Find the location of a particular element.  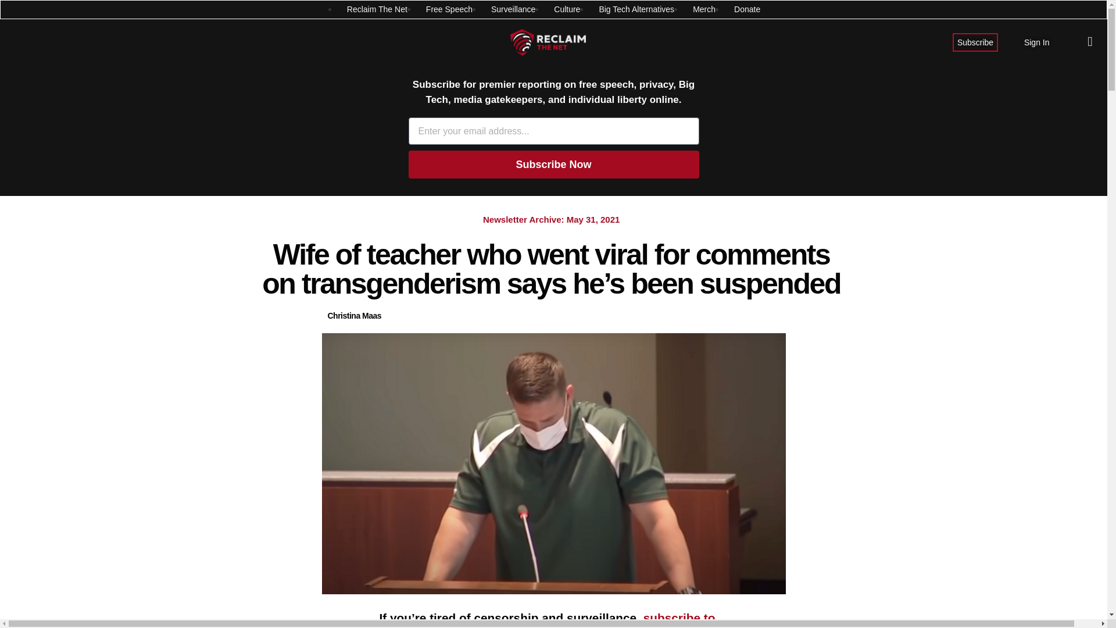

Reclaim The Net is located at coordinates (377, 9).